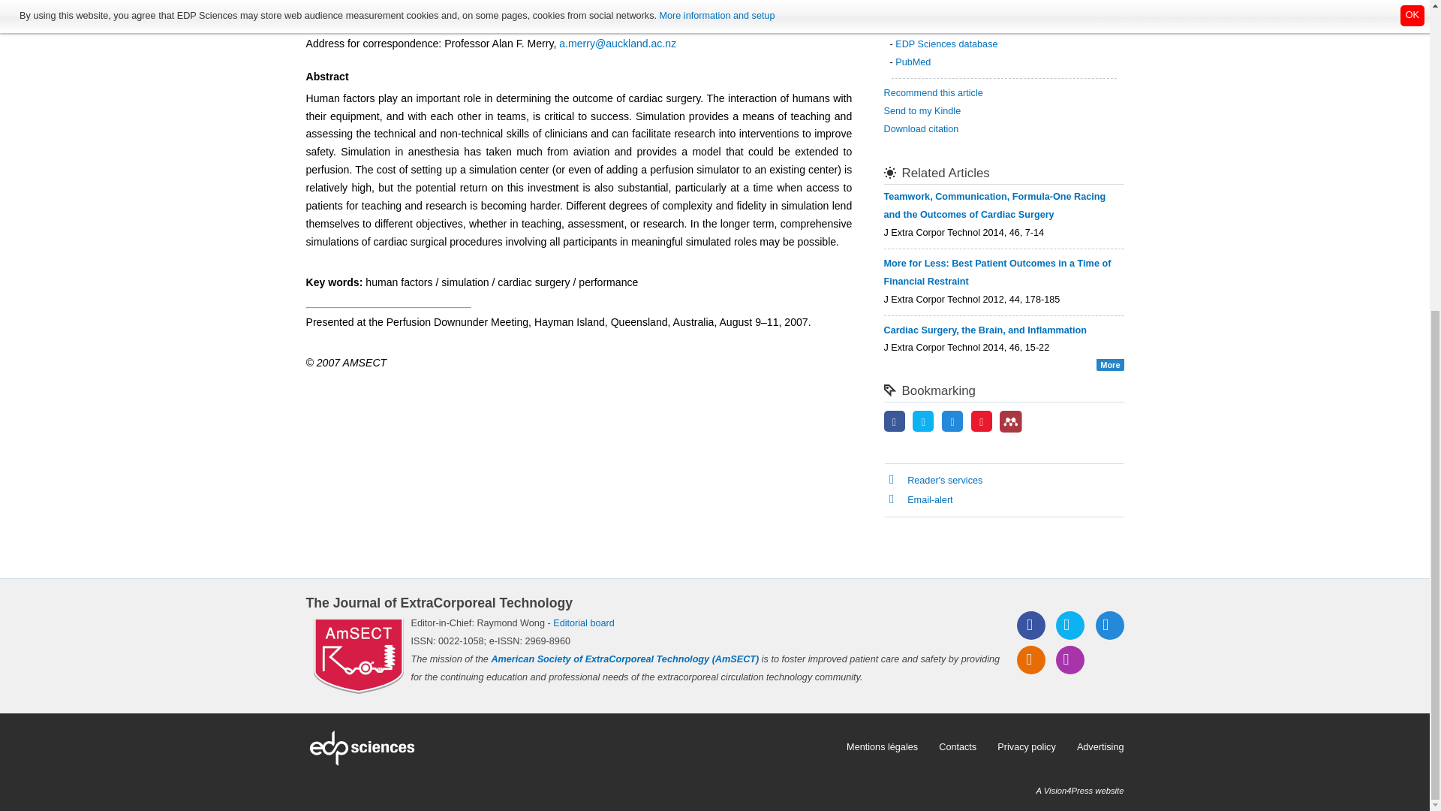  Describe the element at coordinates (1070, 626) in the screenshot. I see `Follow us on Twitter` at that location.